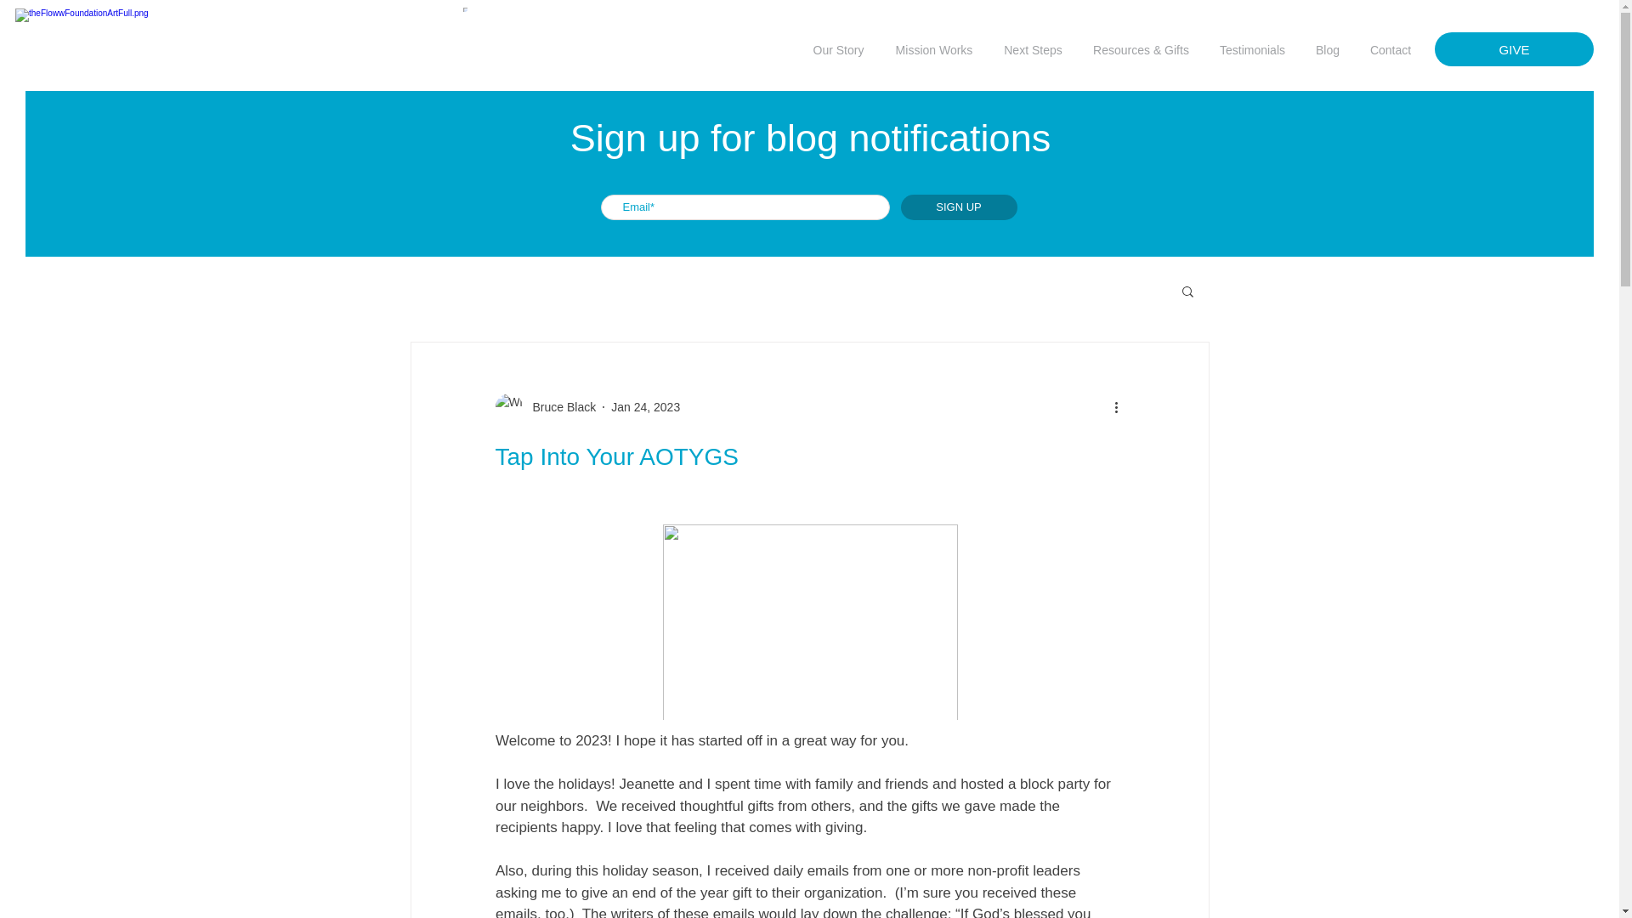 Image resolution: width=1632 pixels, height=918 pixels. Describe the element at coordinates (1391, 49) in the screenshot. I see `Contact` at that location.